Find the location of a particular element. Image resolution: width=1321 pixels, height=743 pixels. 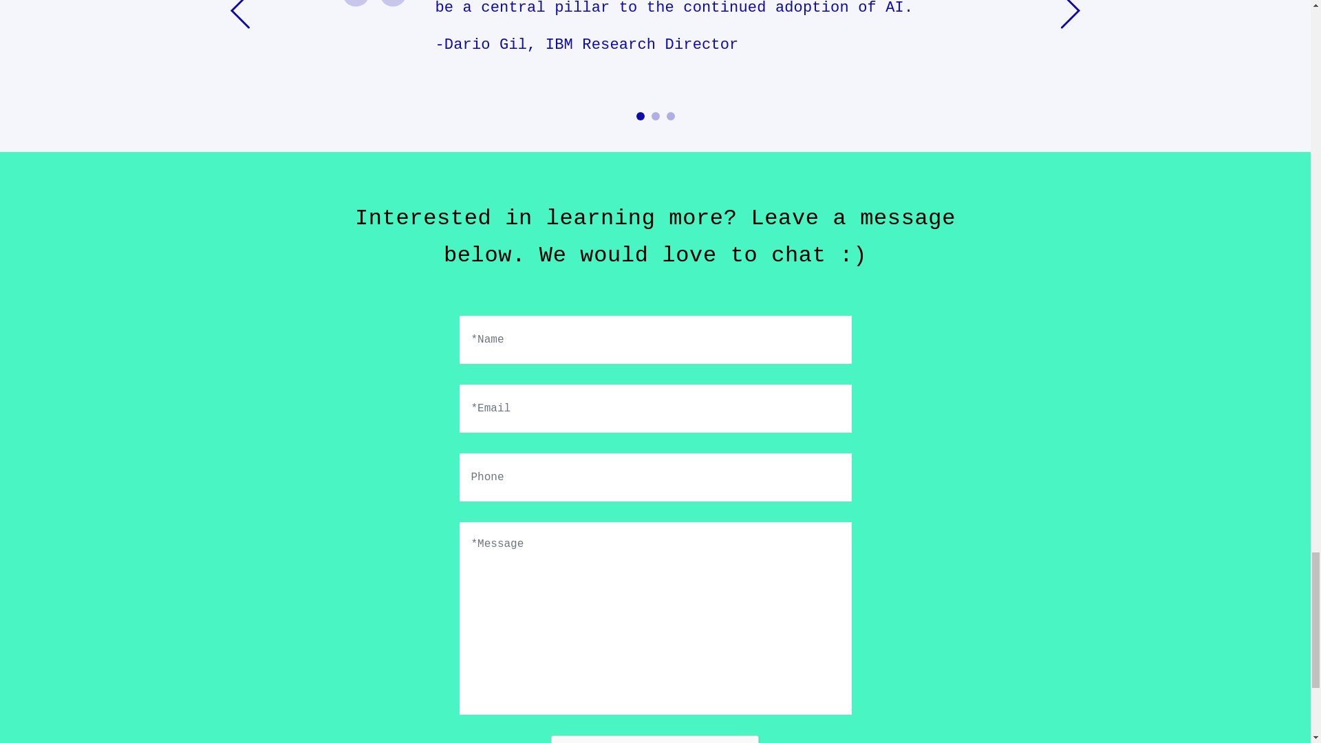

Previous is located at coordinates (239, 76).